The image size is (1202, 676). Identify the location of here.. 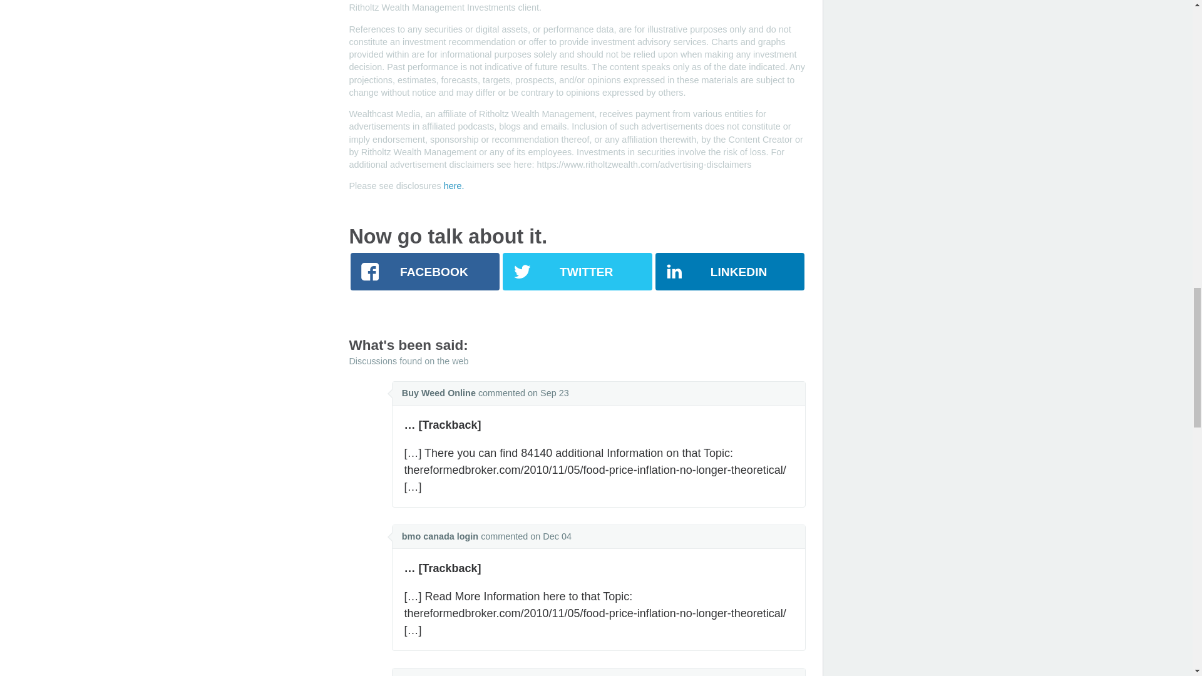
(453, 185).